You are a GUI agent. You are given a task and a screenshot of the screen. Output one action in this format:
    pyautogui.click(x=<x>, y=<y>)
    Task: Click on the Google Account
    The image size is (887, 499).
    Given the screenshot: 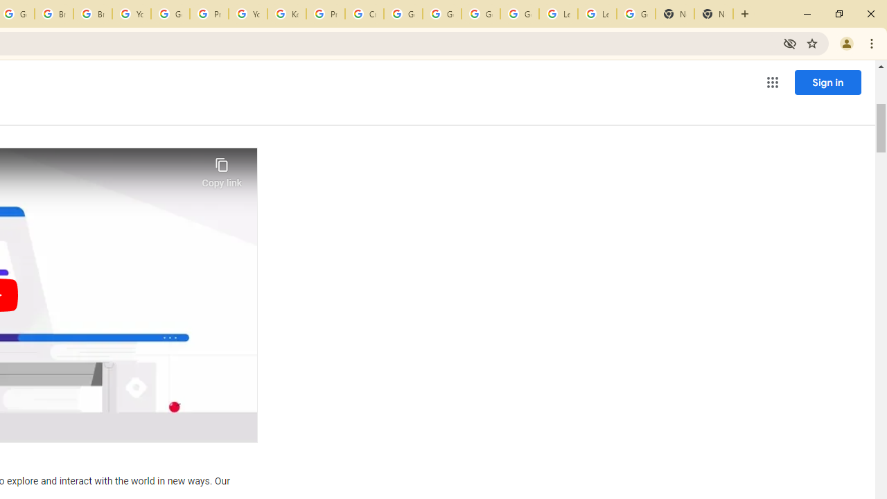 What is the action you would take?
    pyautogui.click(x=635, y=14)
    